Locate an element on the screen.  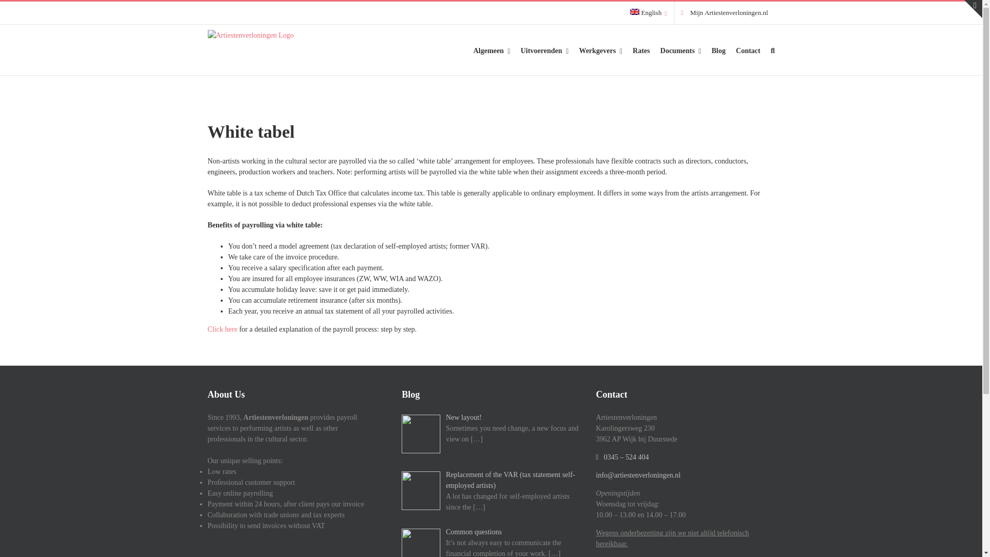
English is located at coordinates (649, 13).